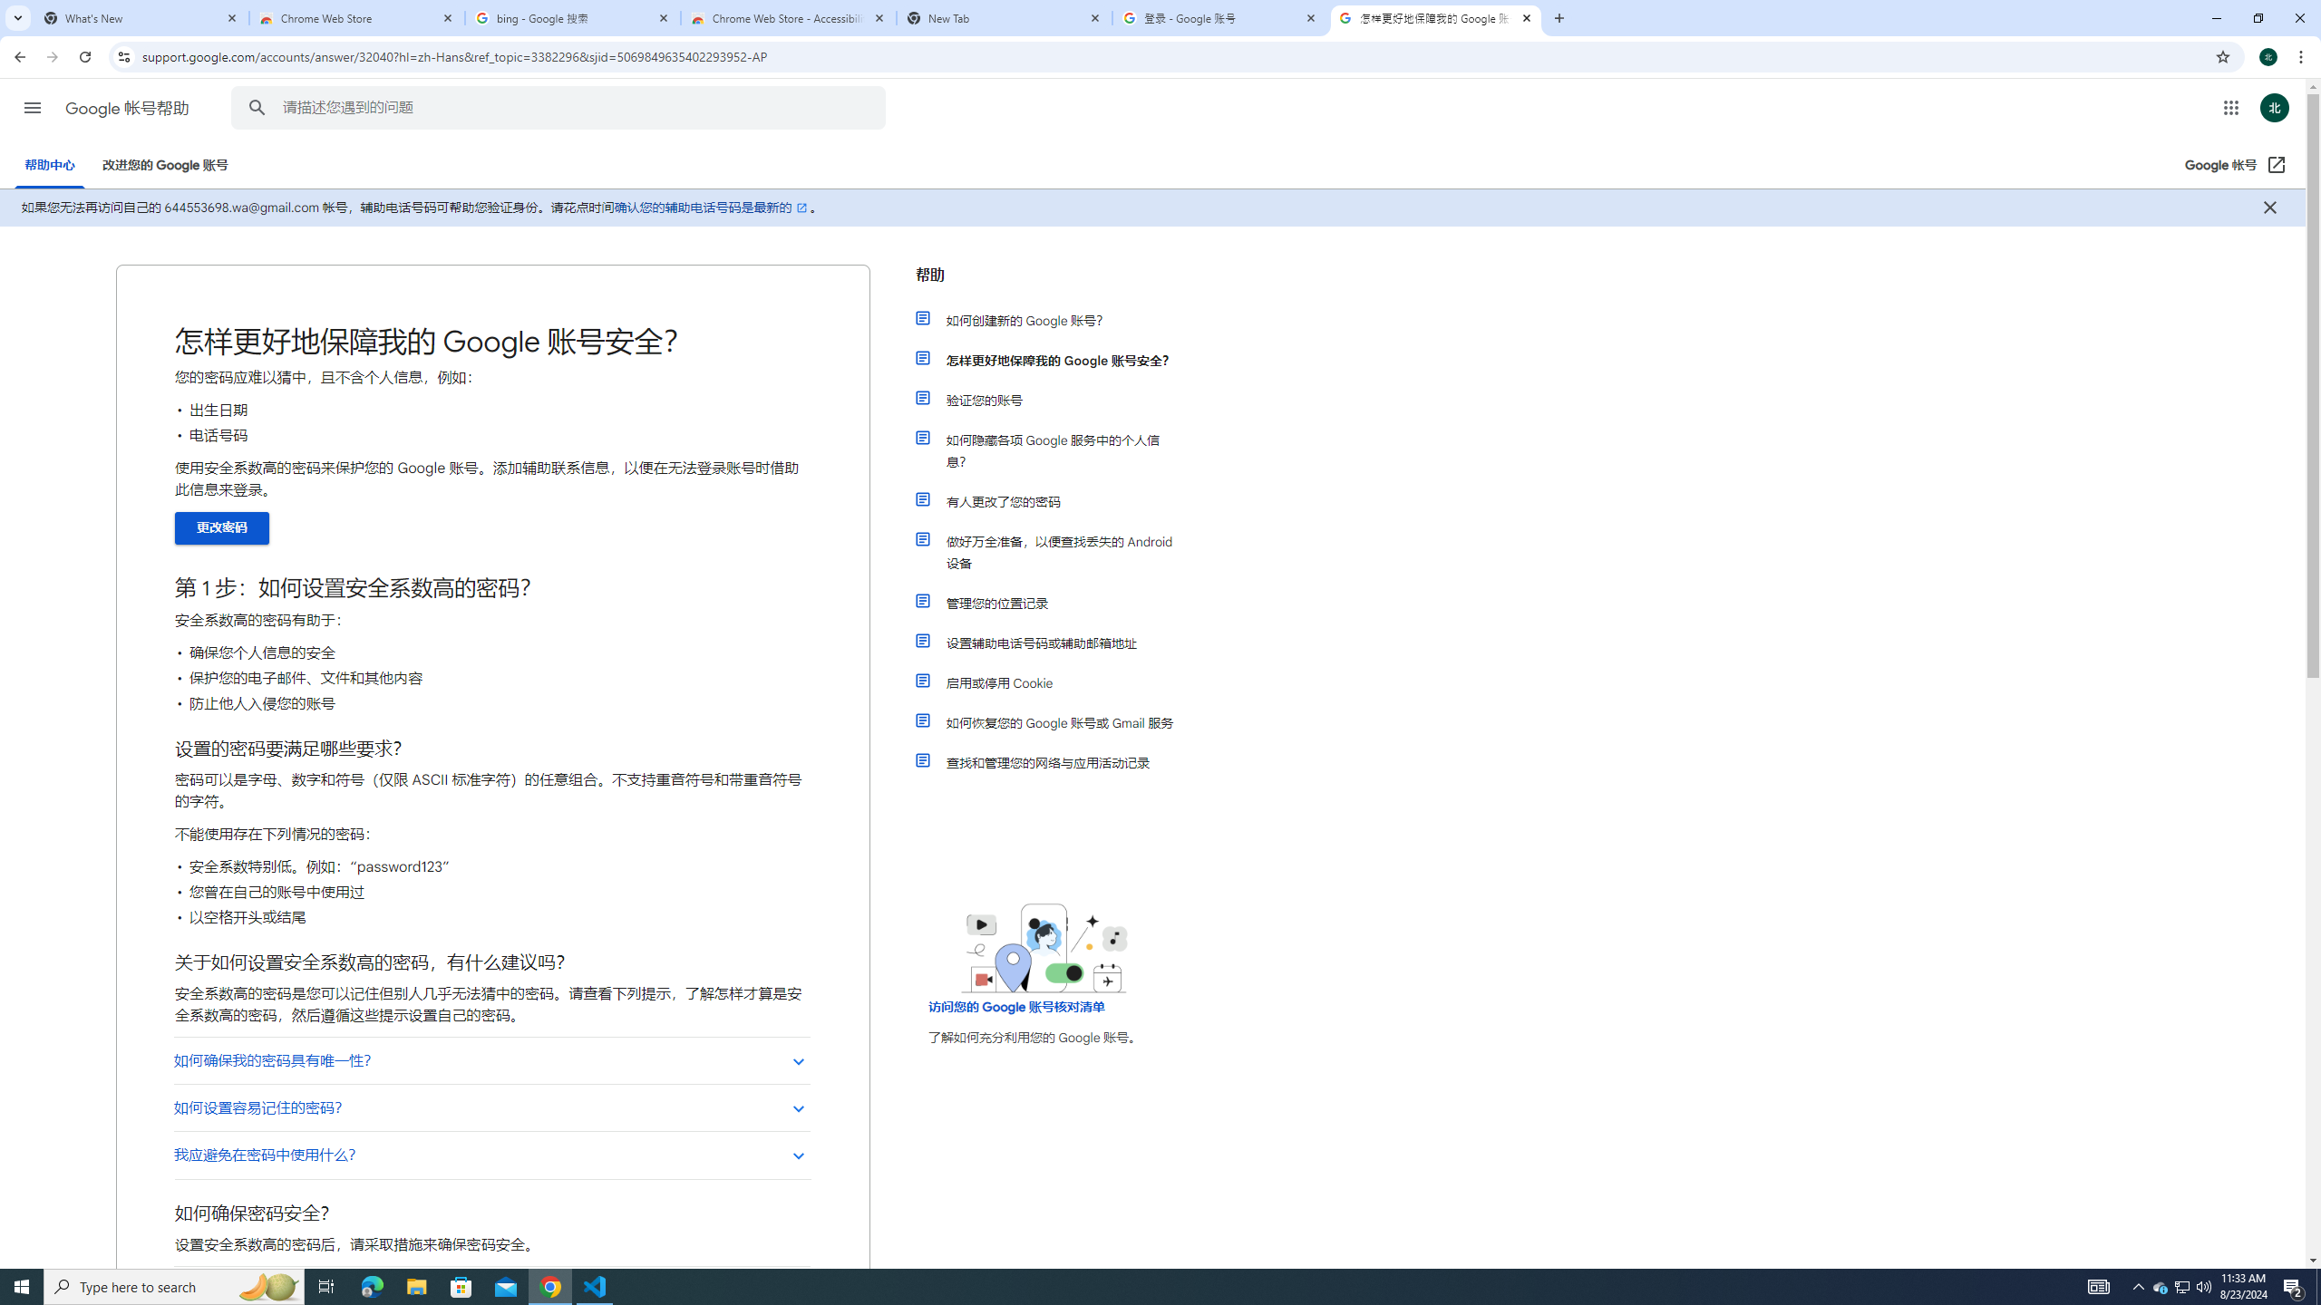  Describe the element at coordinates (1005, 18) in the screenshot. I see `New Tab` at that location.